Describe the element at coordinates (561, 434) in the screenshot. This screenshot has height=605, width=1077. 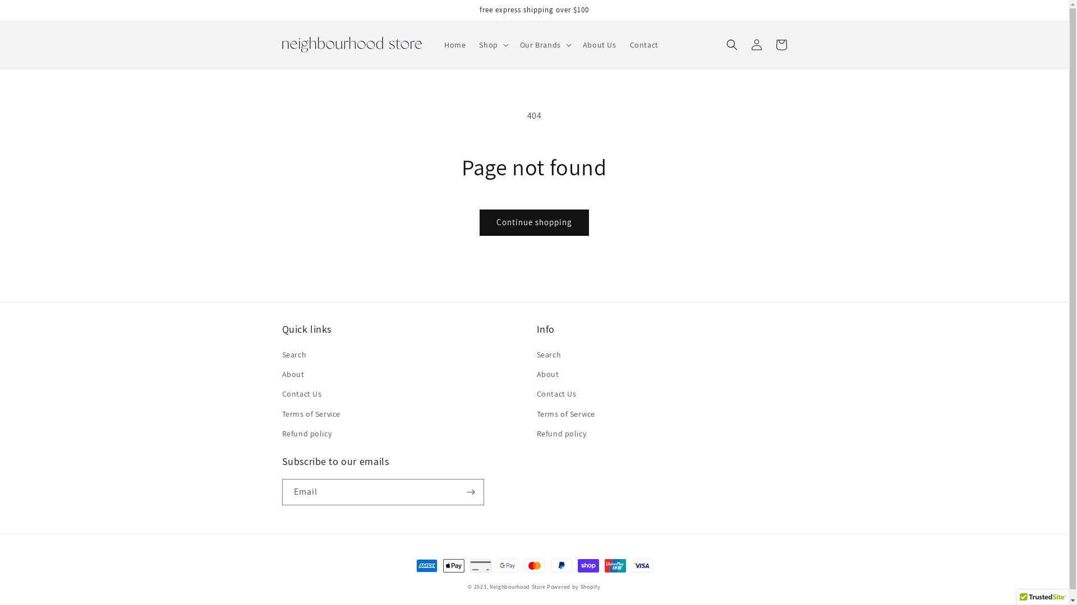
I see `Refund policy` at that location.